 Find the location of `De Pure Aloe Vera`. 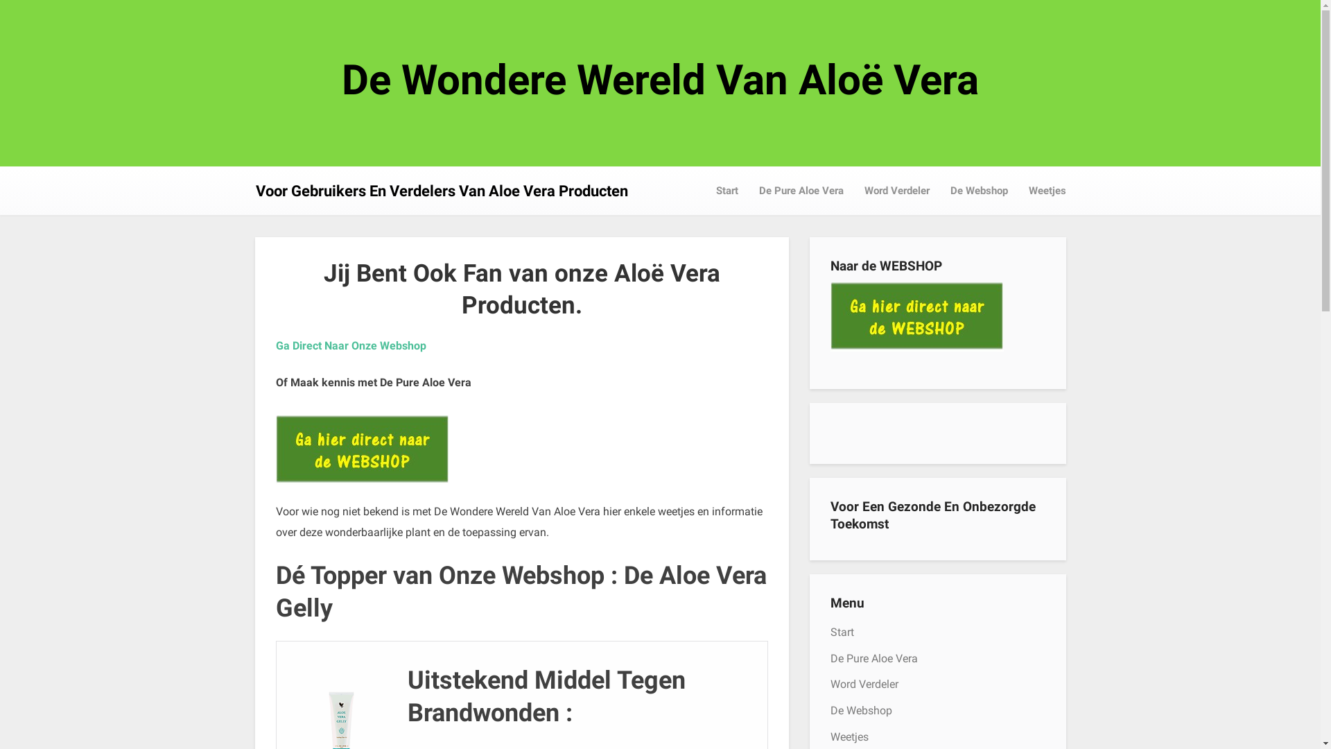

De Pure Aloe Vera is located at coordinates (801, 191).